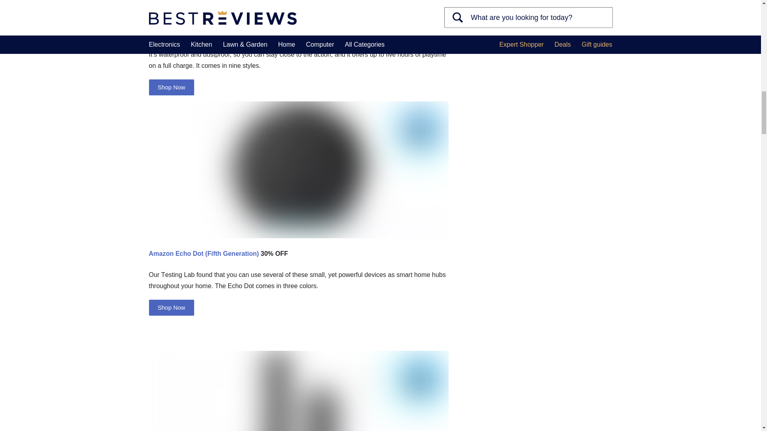  Describe the element at coordinates (171, 307) in the screenshot. I see `Shop Now` at that location.